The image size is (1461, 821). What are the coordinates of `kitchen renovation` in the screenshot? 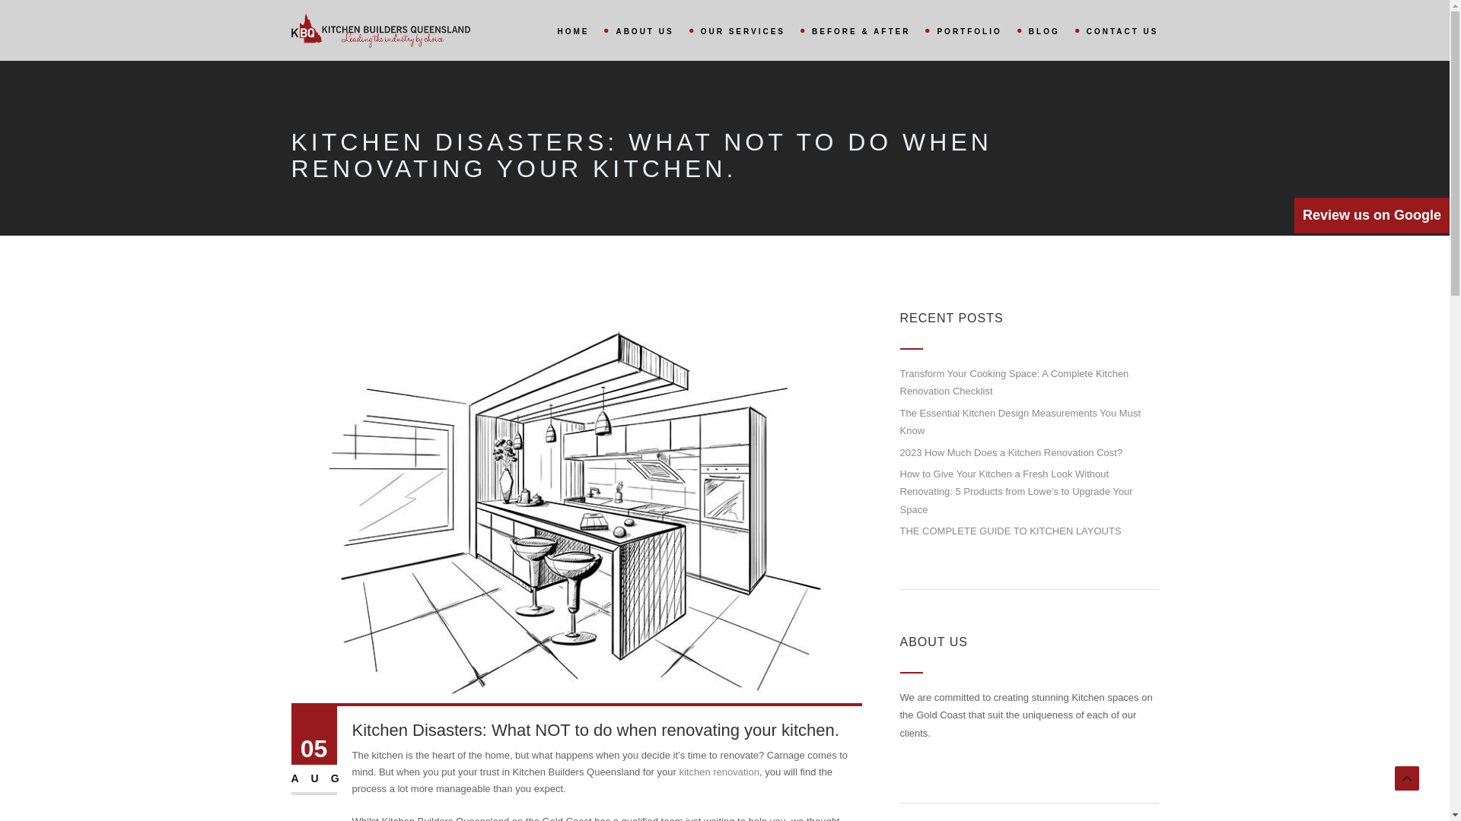 It's located at (719, 772).